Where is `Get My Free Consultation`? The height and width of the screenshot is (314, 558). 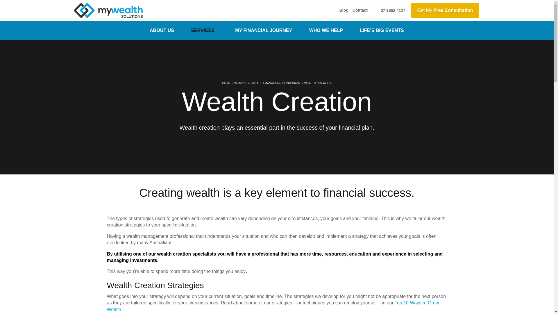
Get My Free Consultation is located at coordinates (445, 10).